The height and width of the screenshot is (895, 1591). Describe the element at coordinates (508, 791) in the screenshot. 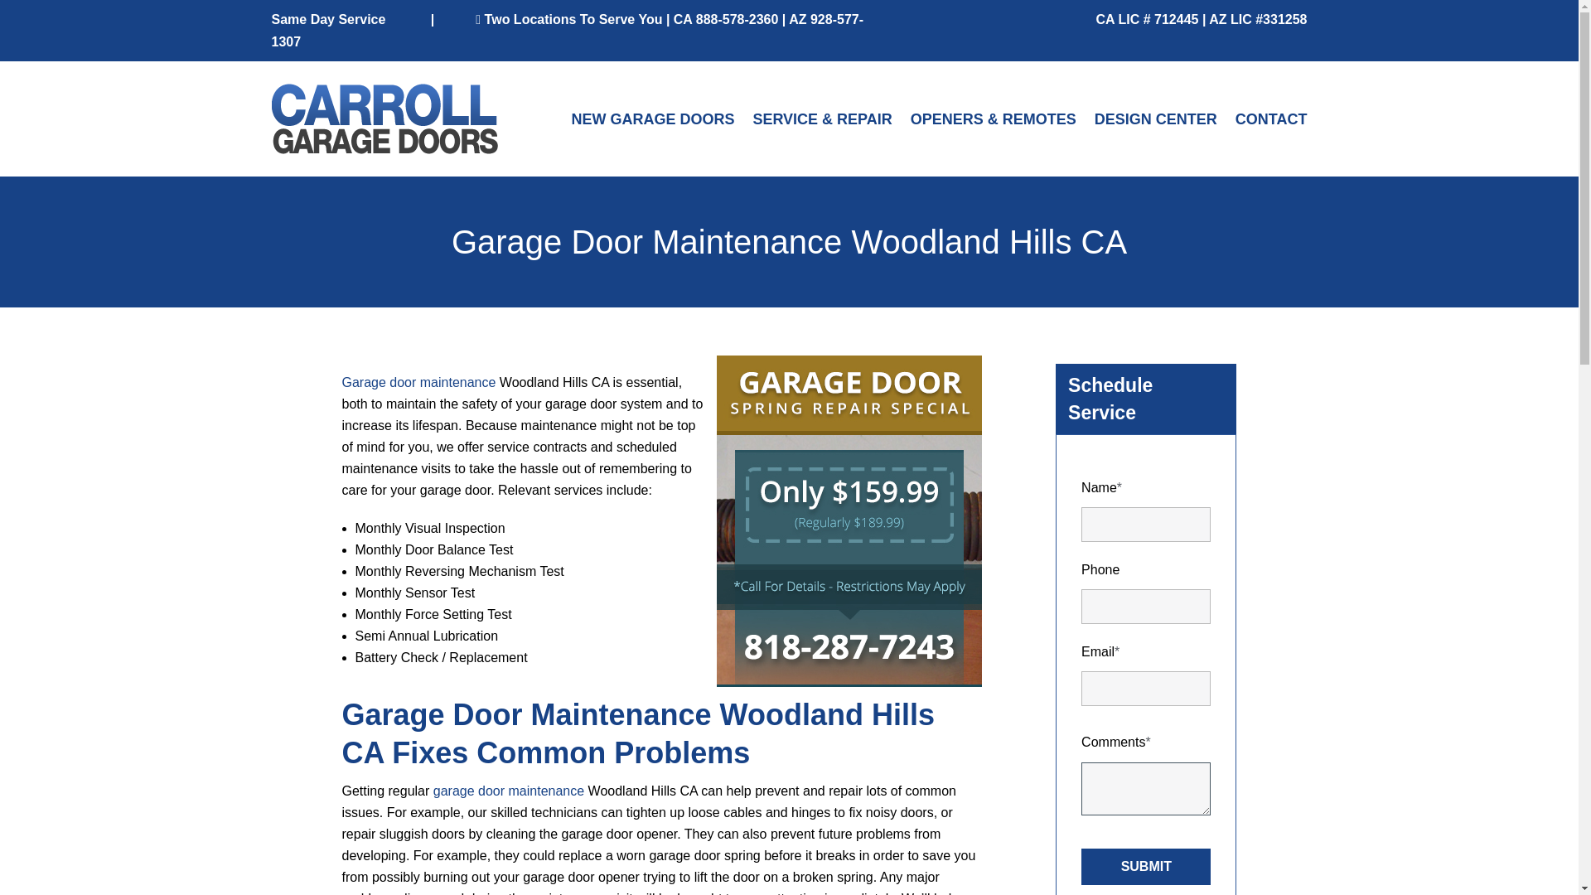

I see `garage door maintenance` at that location.